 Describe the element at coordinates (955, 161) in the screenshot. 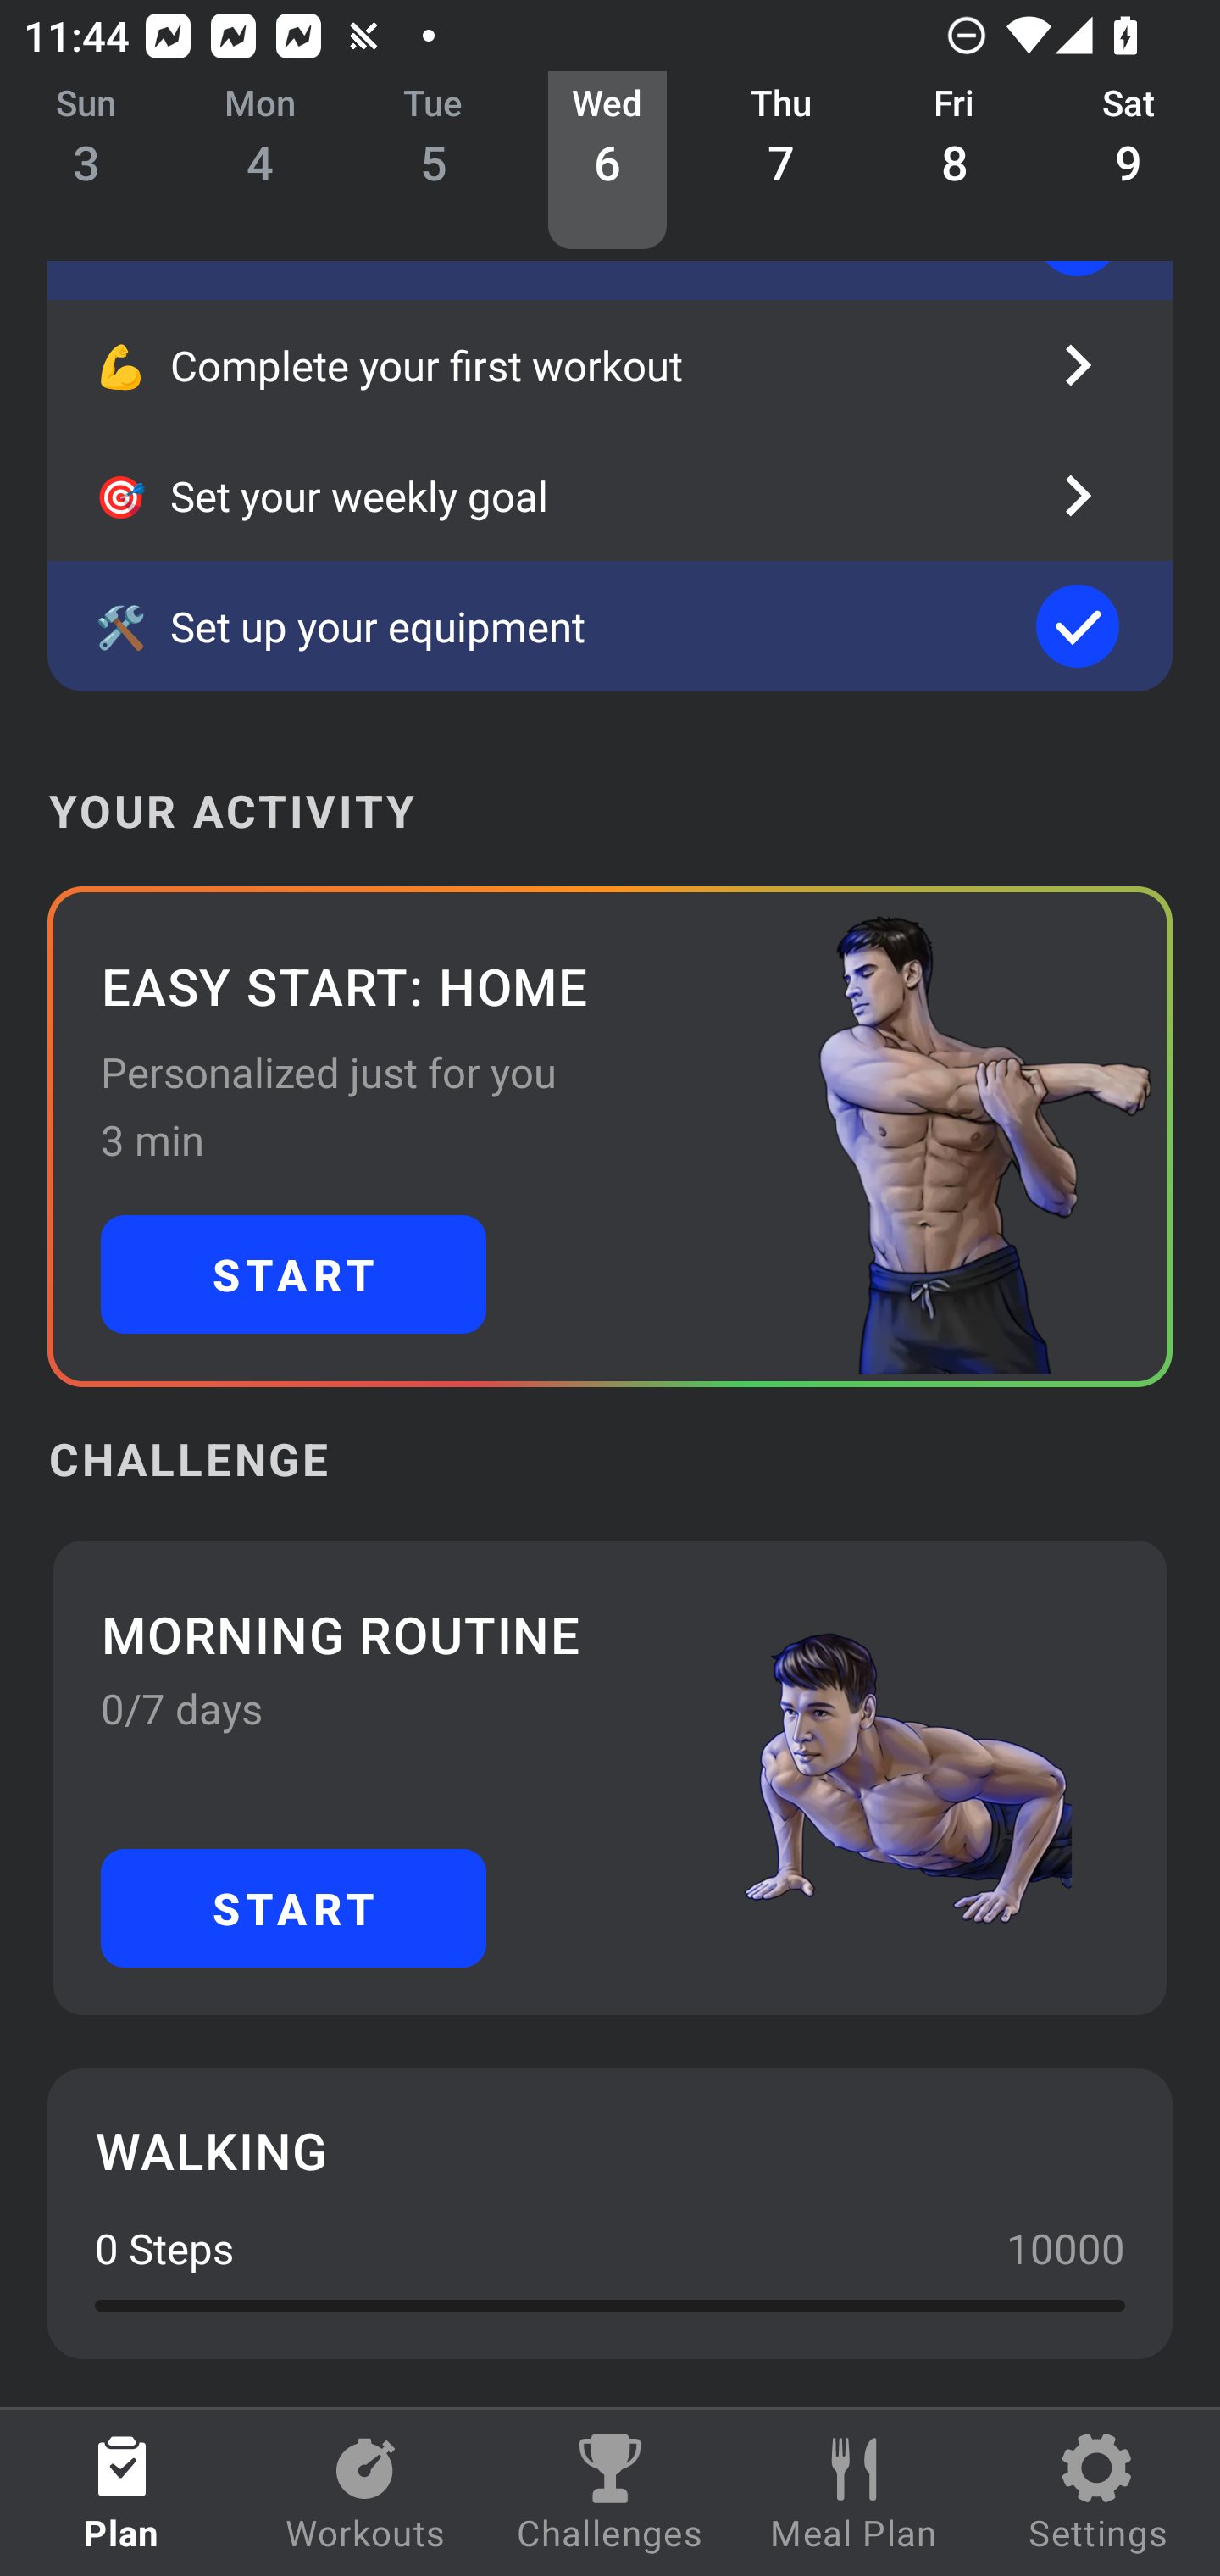

I see `Fri 8` at that location.